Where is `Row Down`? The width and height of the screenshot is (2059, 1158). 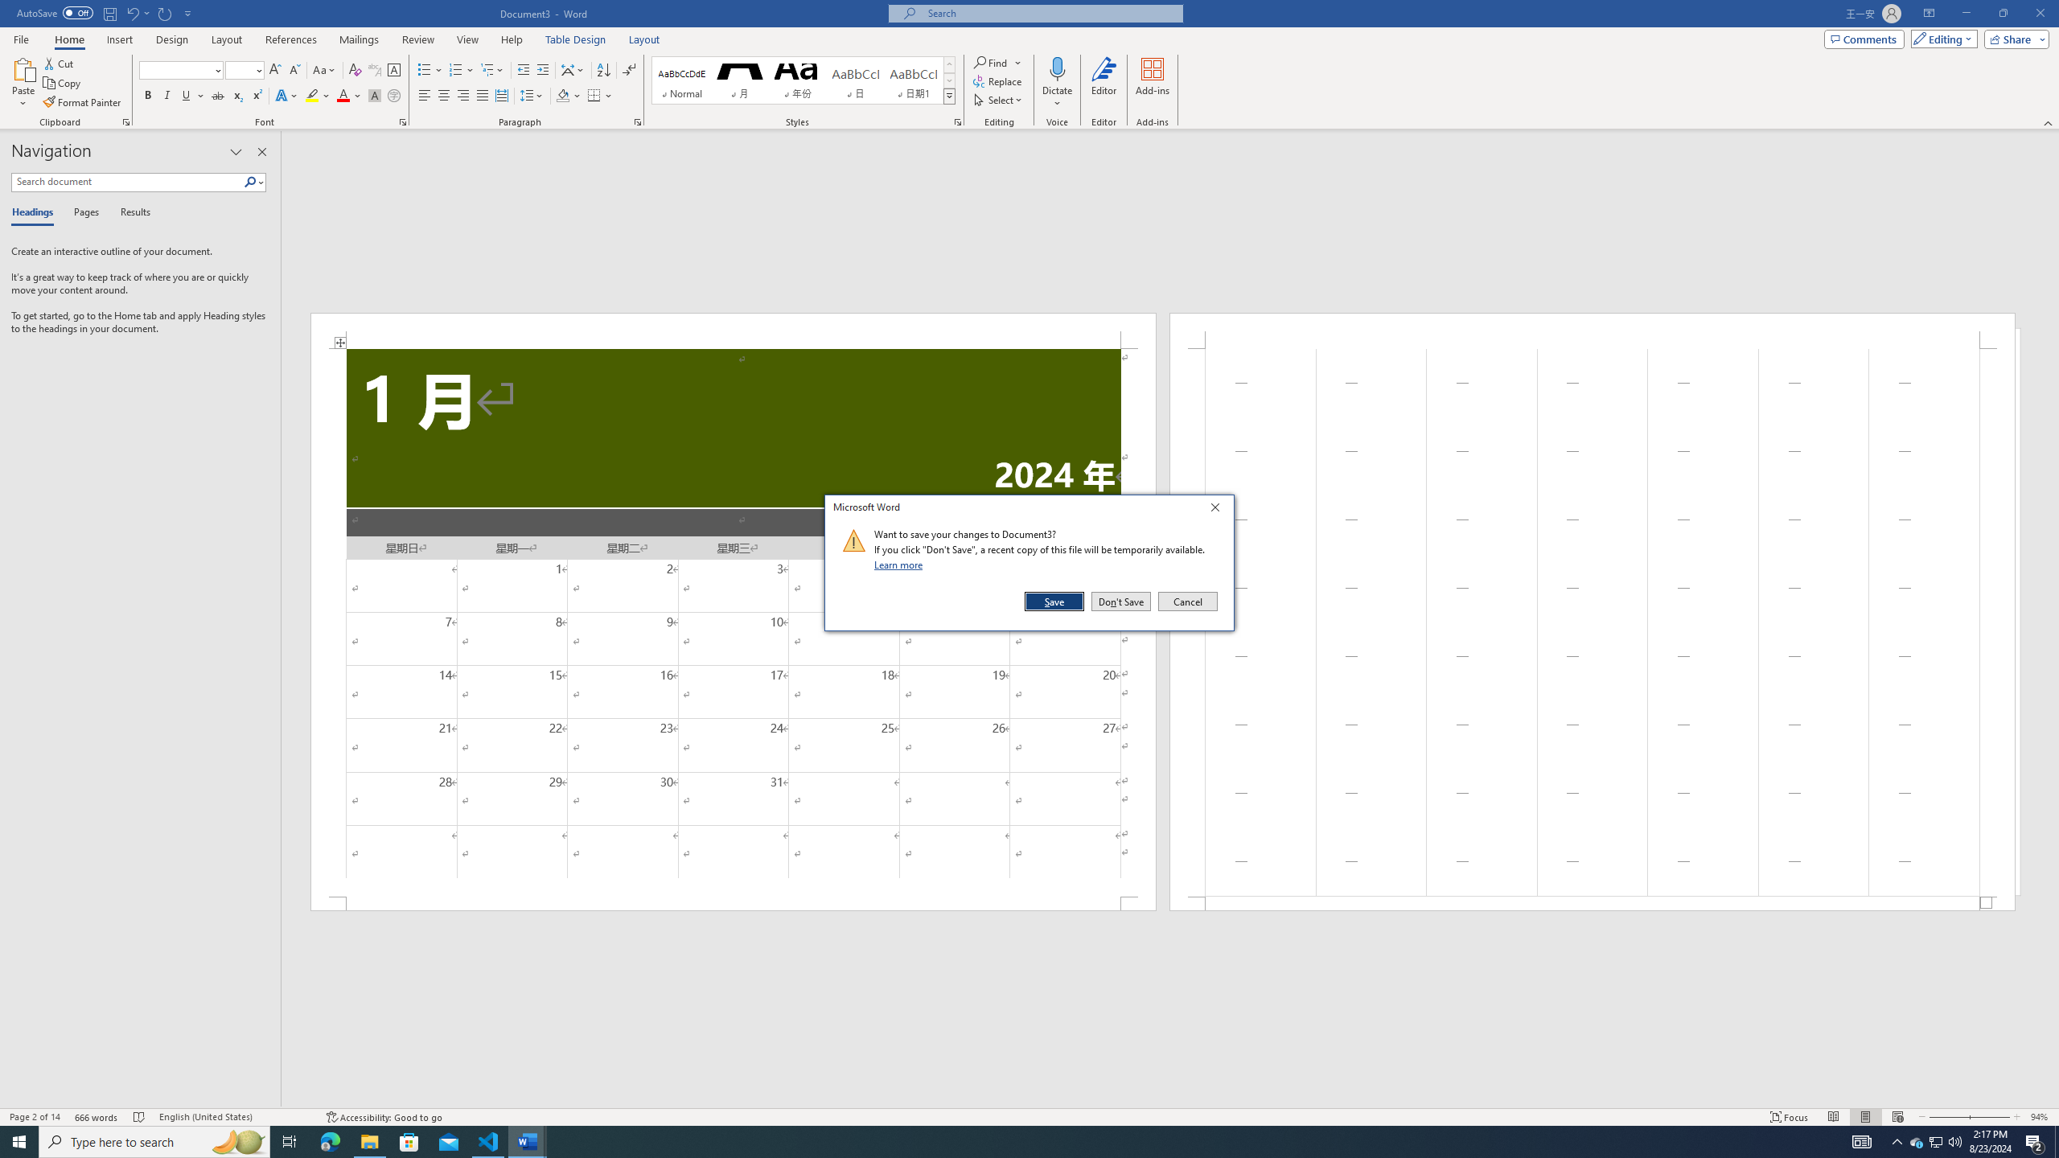
Row Down is located at coordinates (949, 80).